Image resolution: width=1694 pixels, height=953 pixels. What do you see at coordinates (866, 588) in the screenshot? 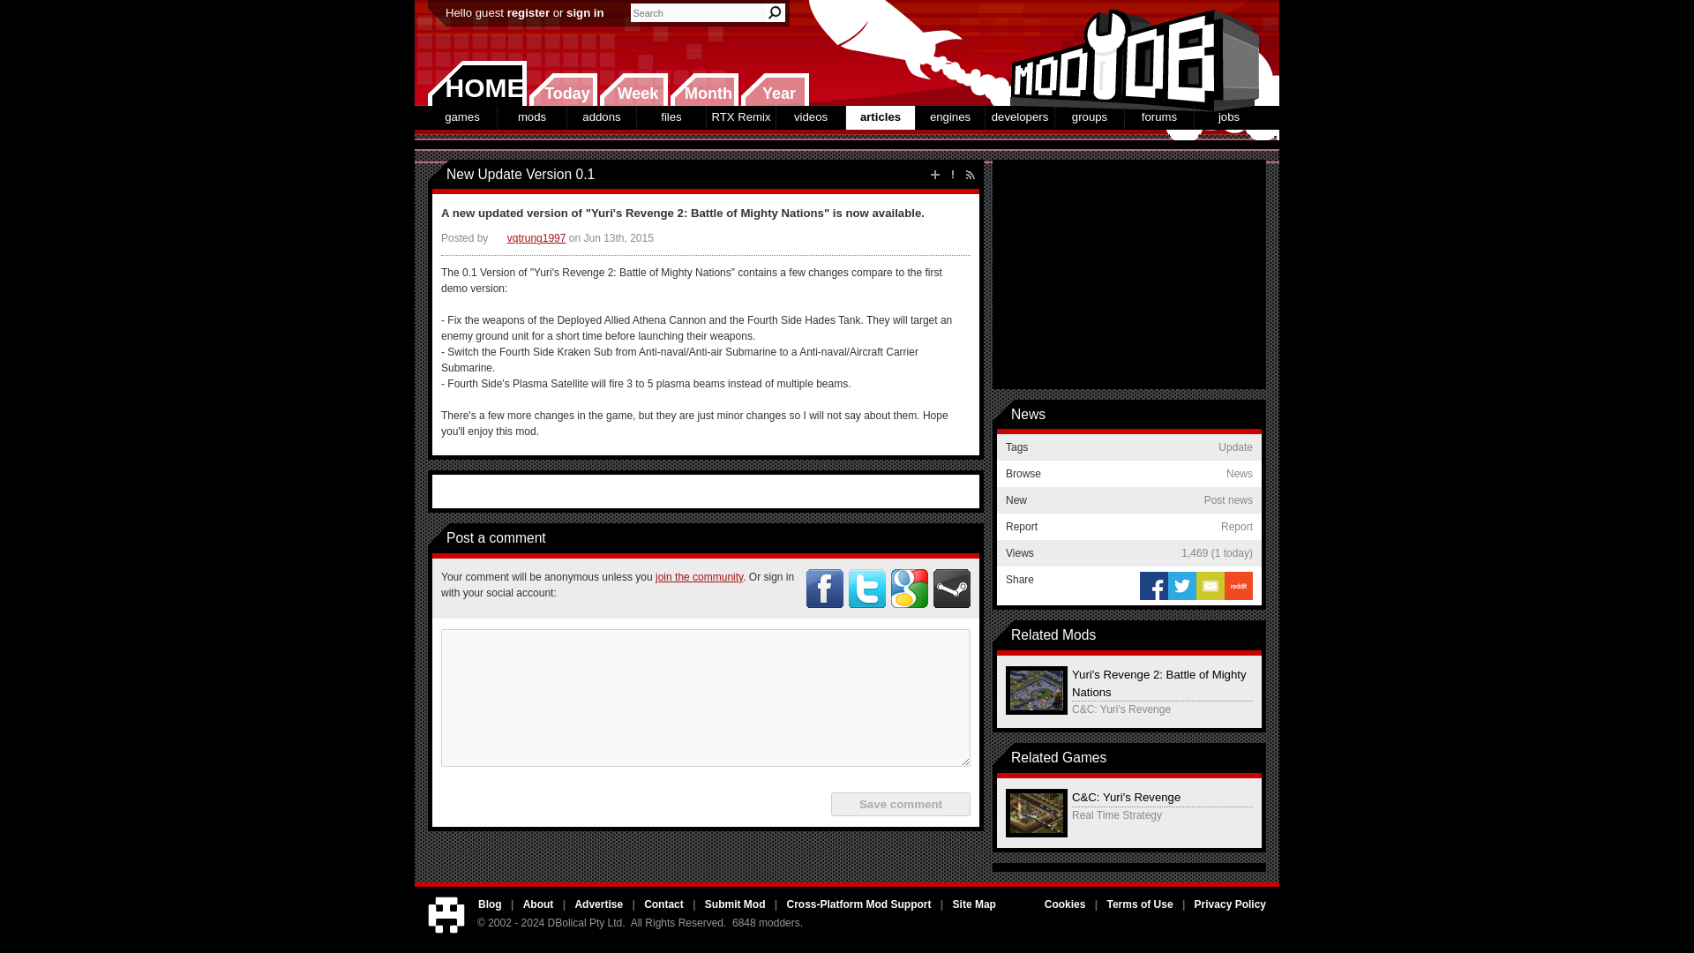
I see `Click to connect via Twitter` at bounding box center [866, 588].